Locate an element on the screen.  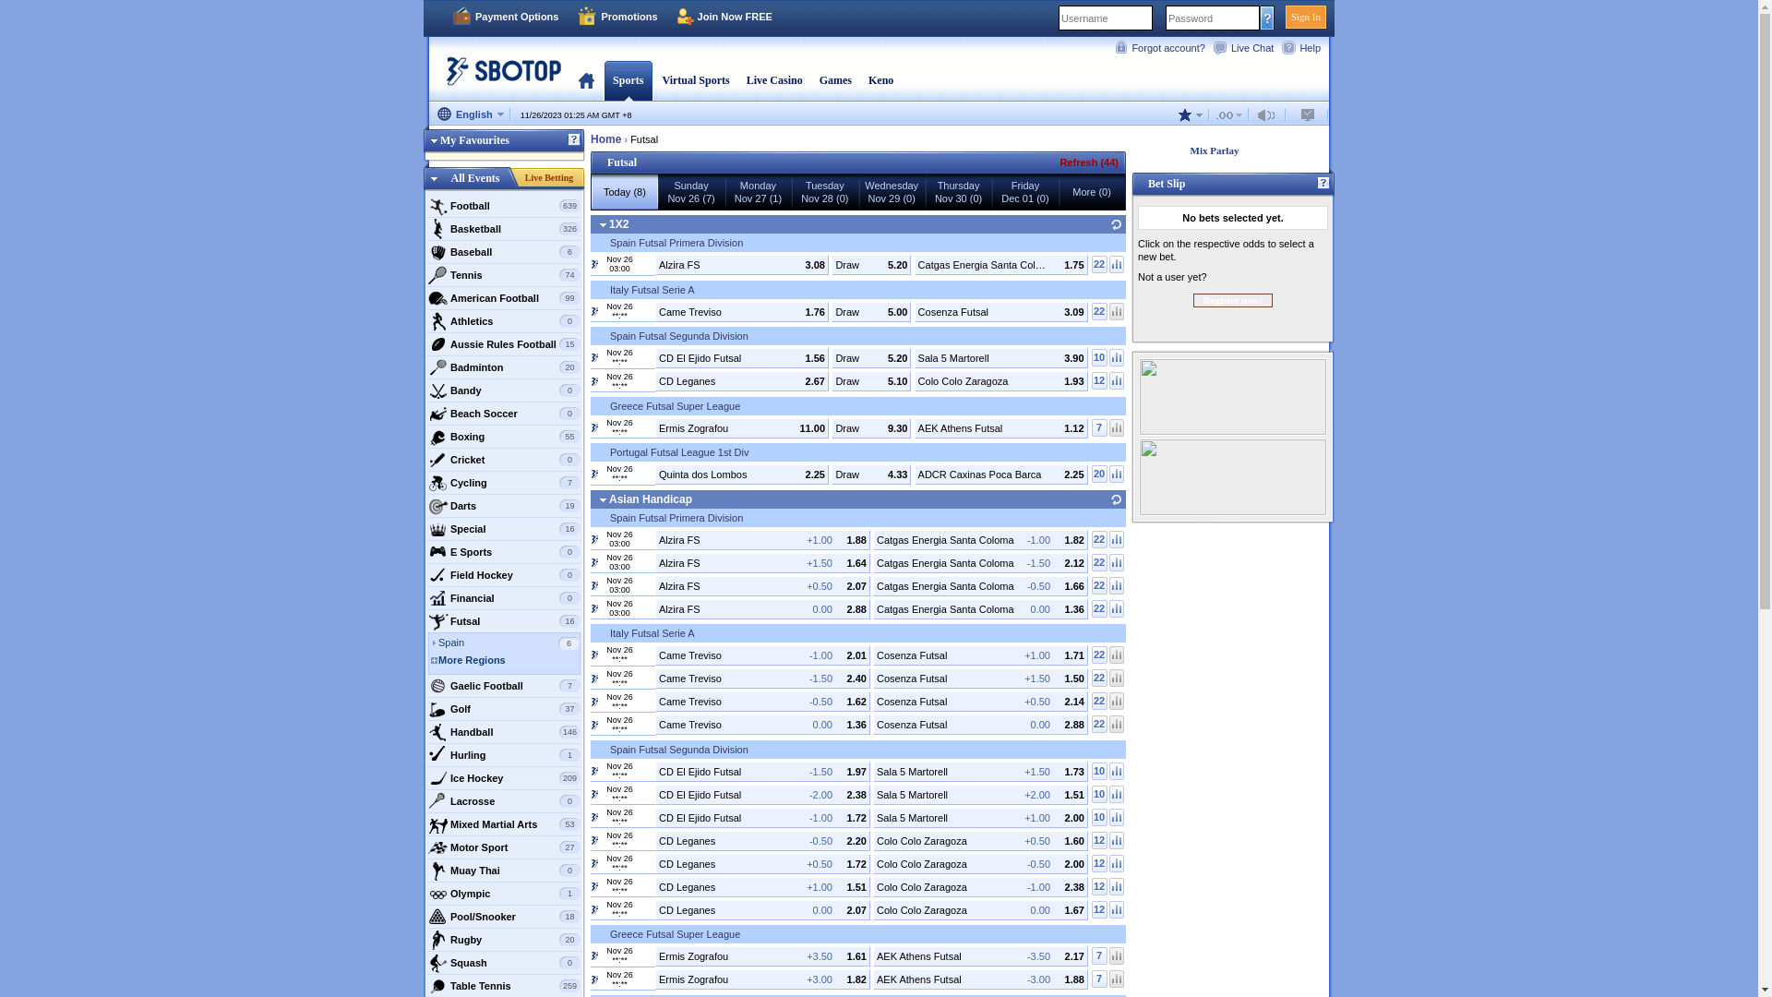
No statistics available is located at coordinates (1117, 956).